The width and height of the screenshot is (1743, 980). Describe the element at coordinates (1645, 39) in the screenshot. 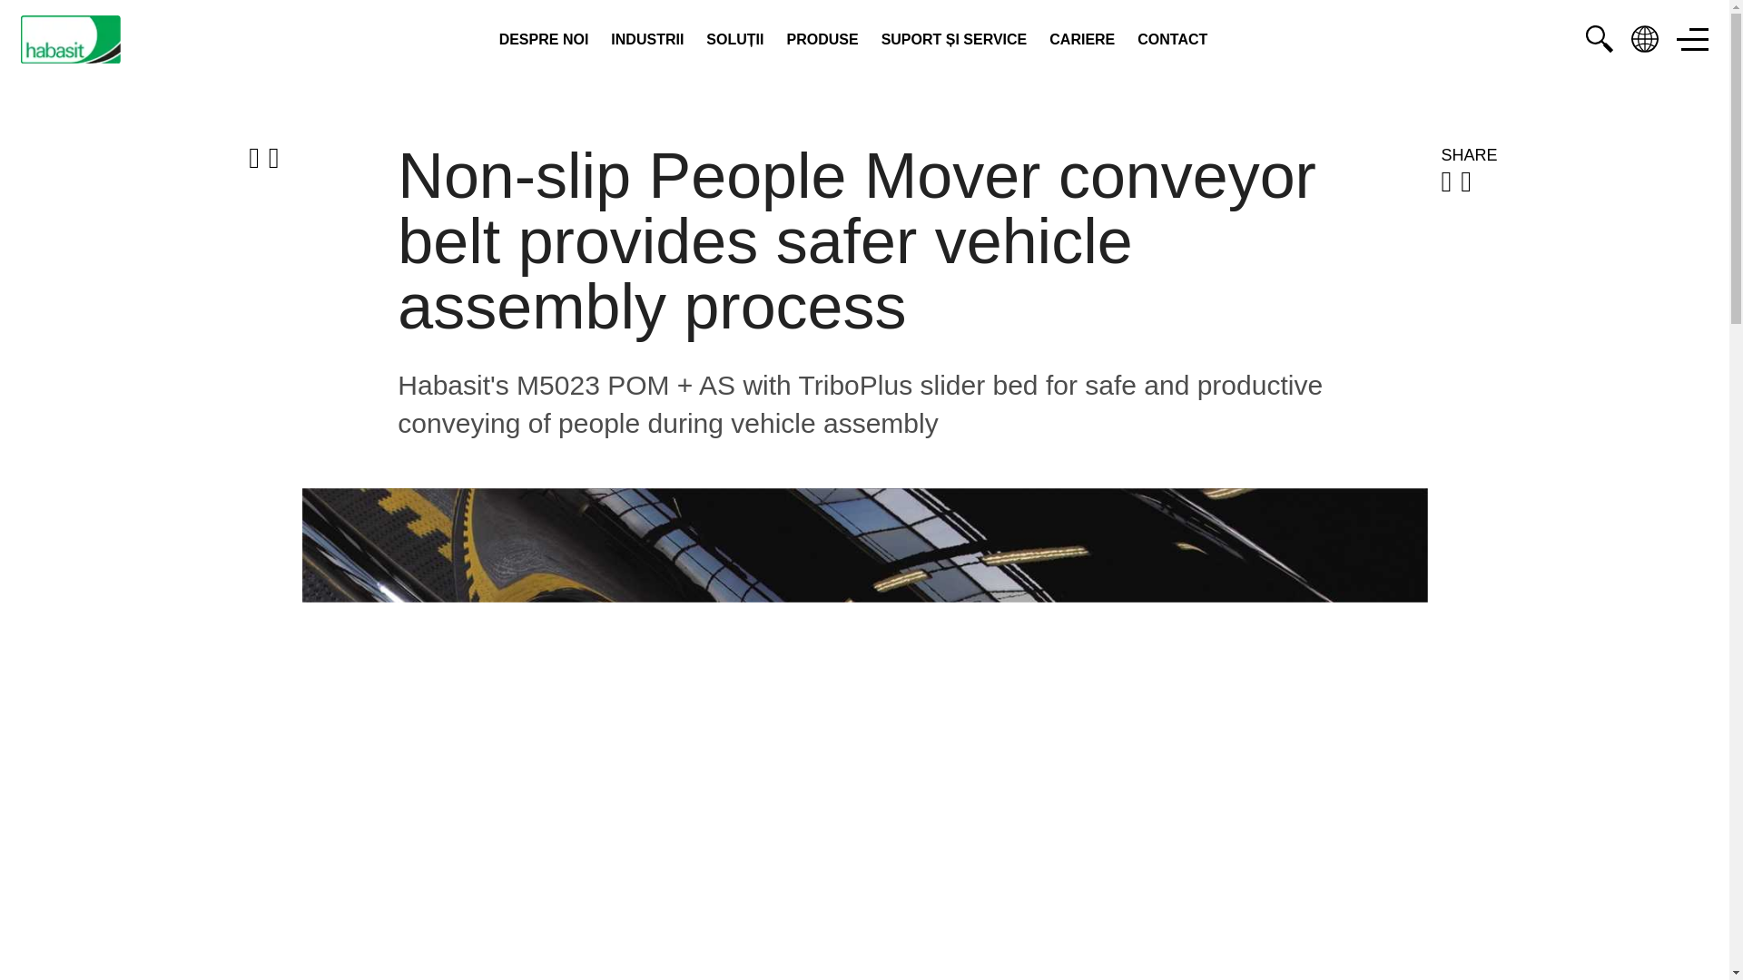

I see `Region selector` at that location.